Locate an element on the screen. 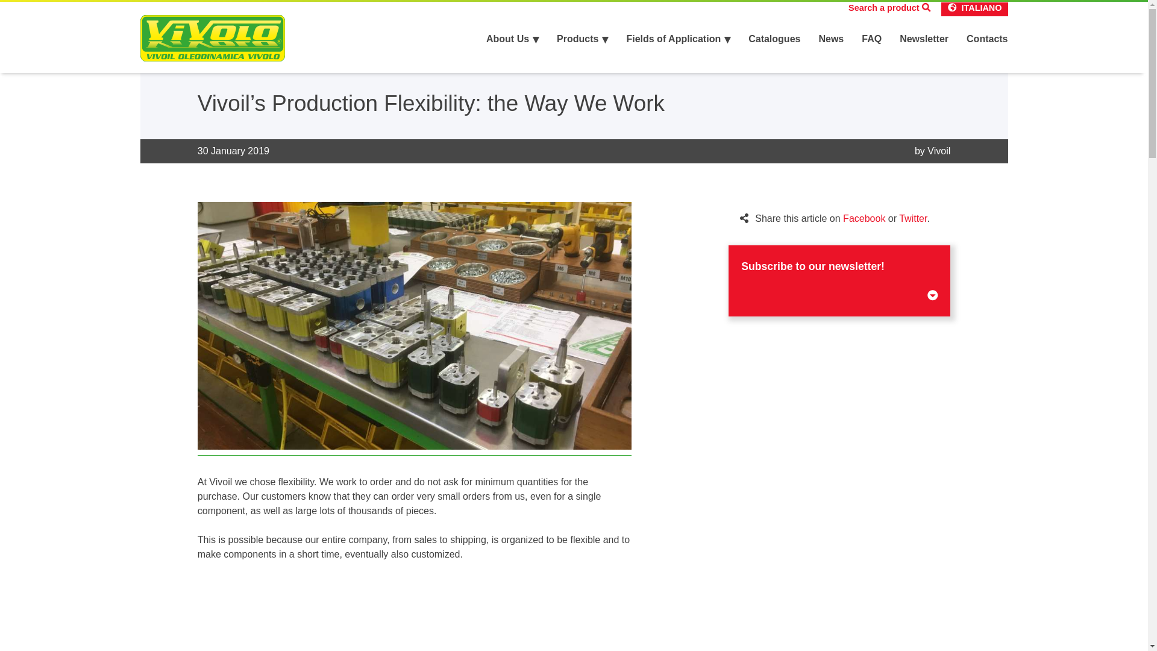  Facebook is located at coordinates (864, 218).